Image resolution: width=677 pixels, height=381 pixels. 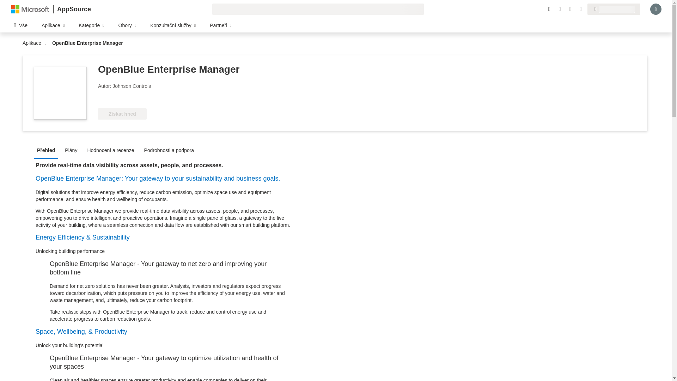 What do you see at coordinates (33, 43) in the screenshot?
I see `Aplikace` at bounding box center [33, 43].